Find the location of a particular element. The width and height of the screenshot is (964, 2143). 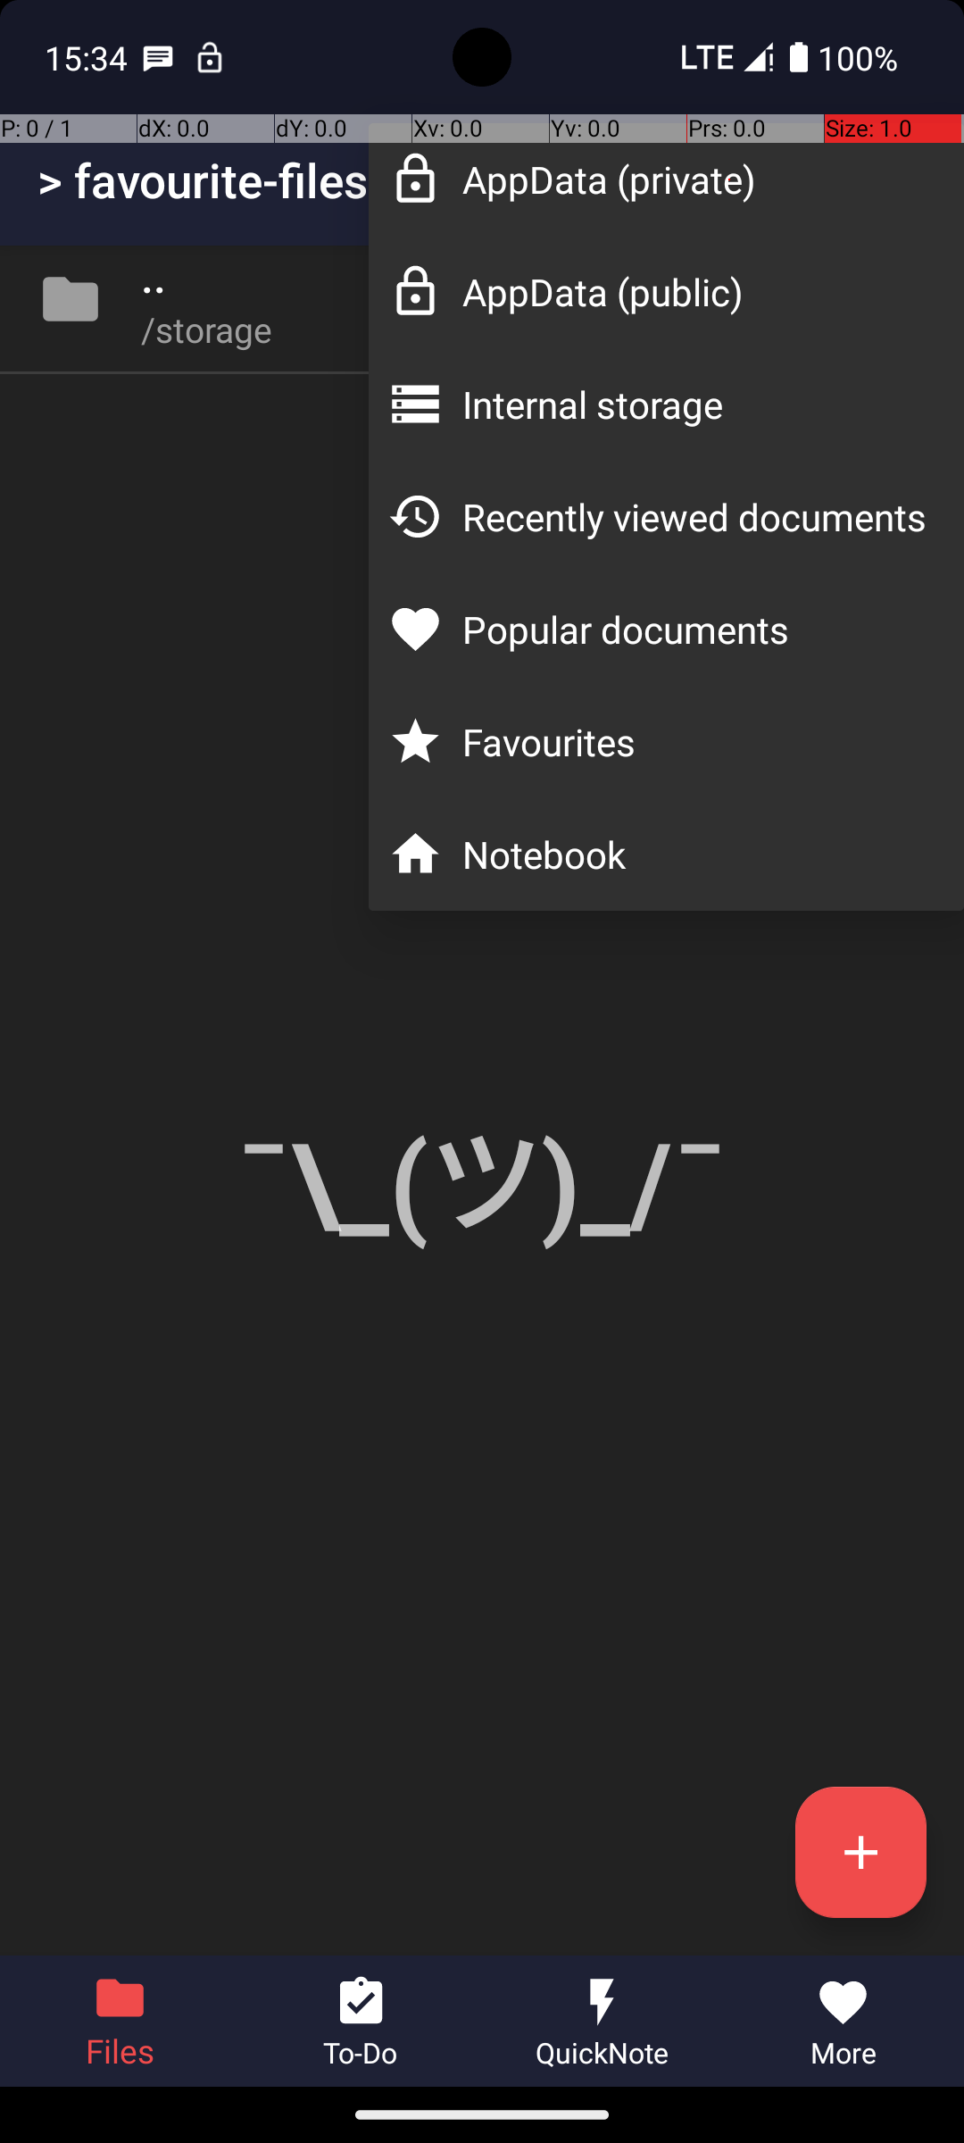

AppData (private) is located at coordinates (694, 179).